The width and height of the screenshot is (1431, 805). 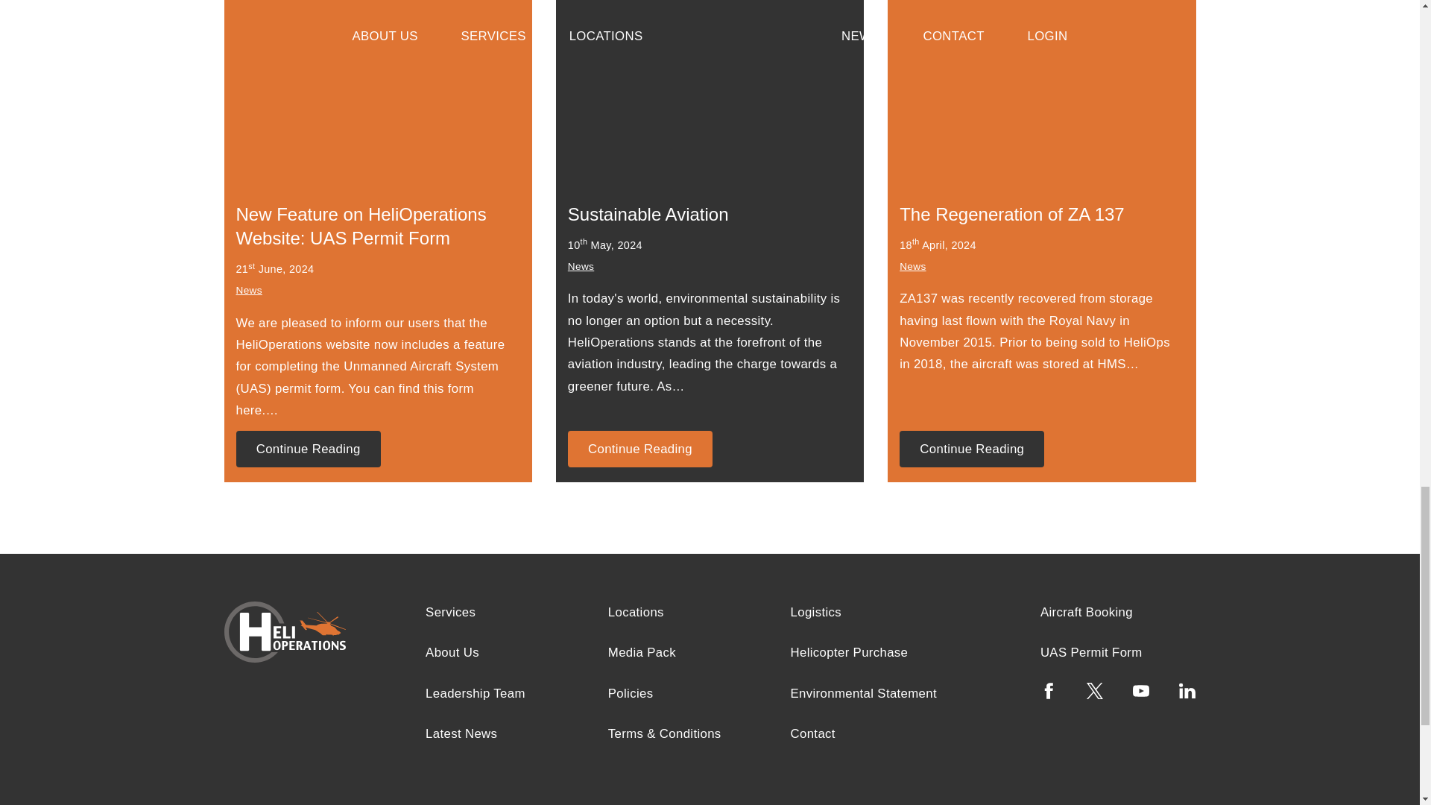 I want to click on View all posts in News, so click(x=249, y=291).